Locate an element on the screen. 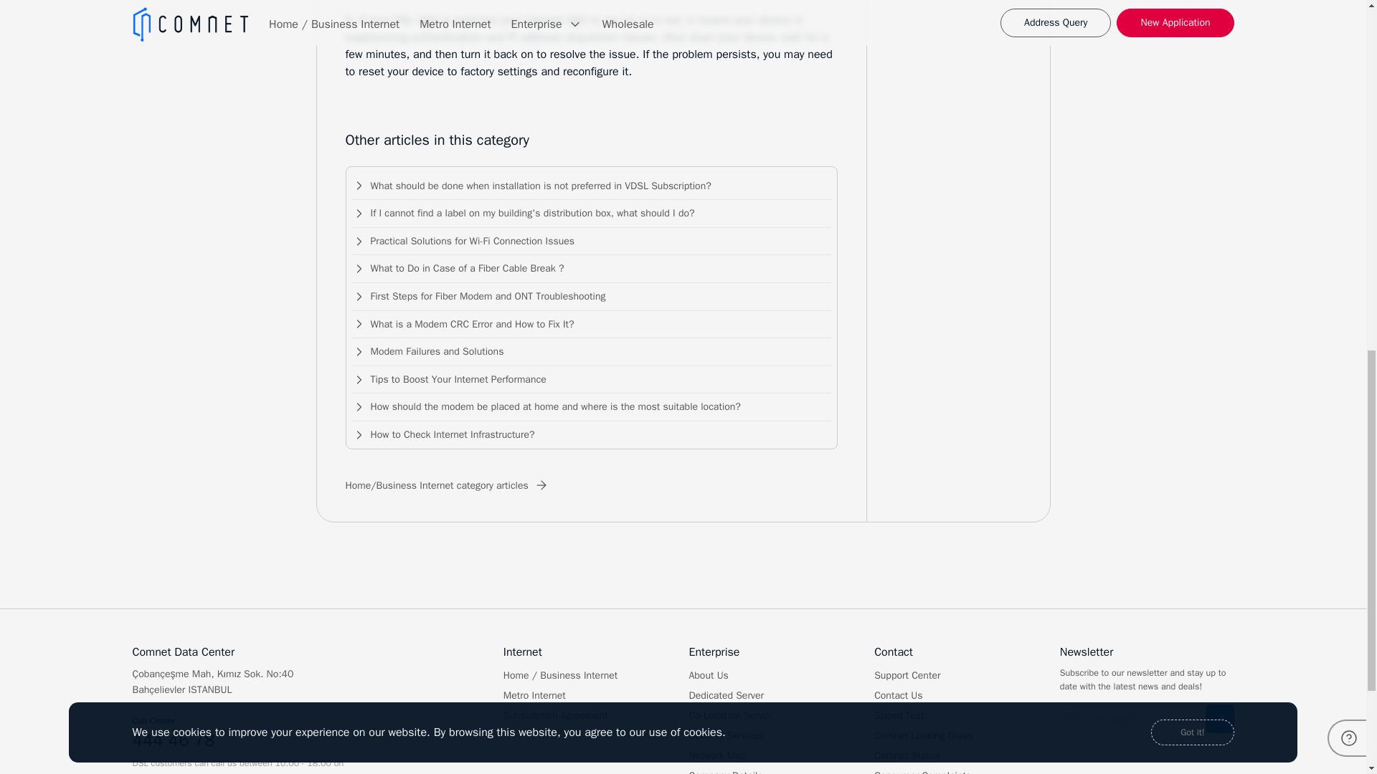 This screenshot has width=1377, height=774. Tips to Boost Your Internet Performance is located at coordinates (591, 380).